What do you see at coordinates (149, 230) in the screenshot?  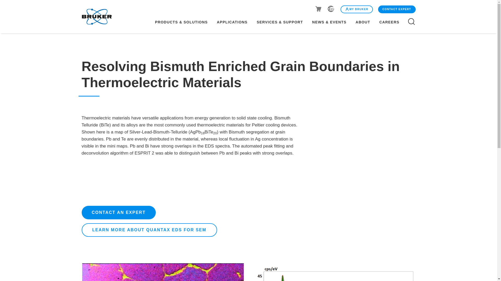 I see `LEARN MORE ABOUT QUANTAX EDS FOR SEM` at bounding box center [149, 230].